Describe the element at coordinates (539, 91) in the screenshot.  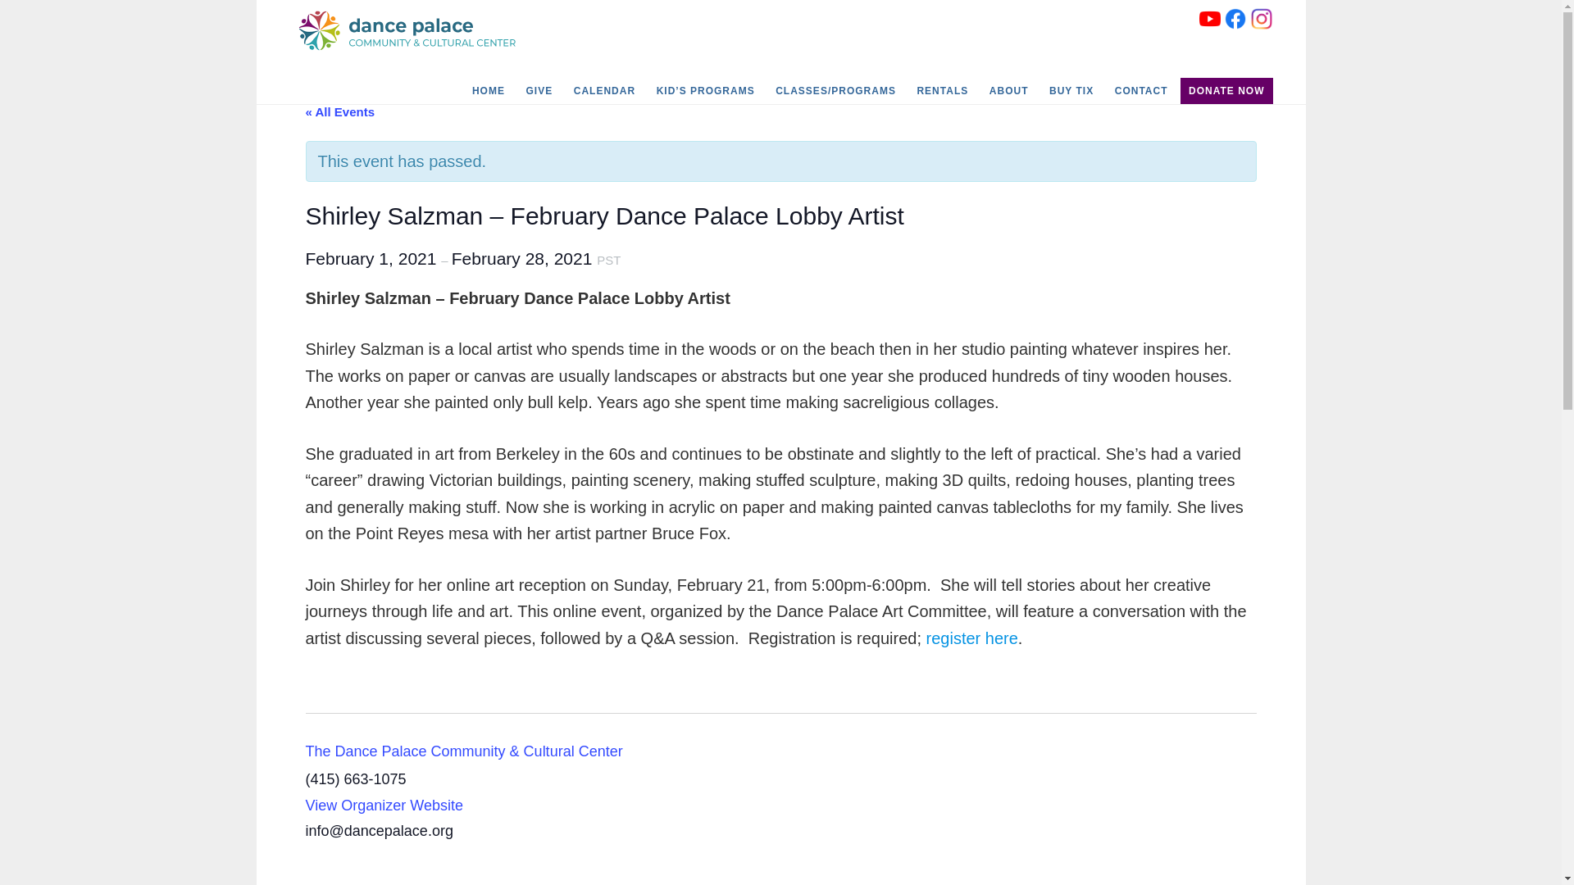
I see `GIVE` at that location.